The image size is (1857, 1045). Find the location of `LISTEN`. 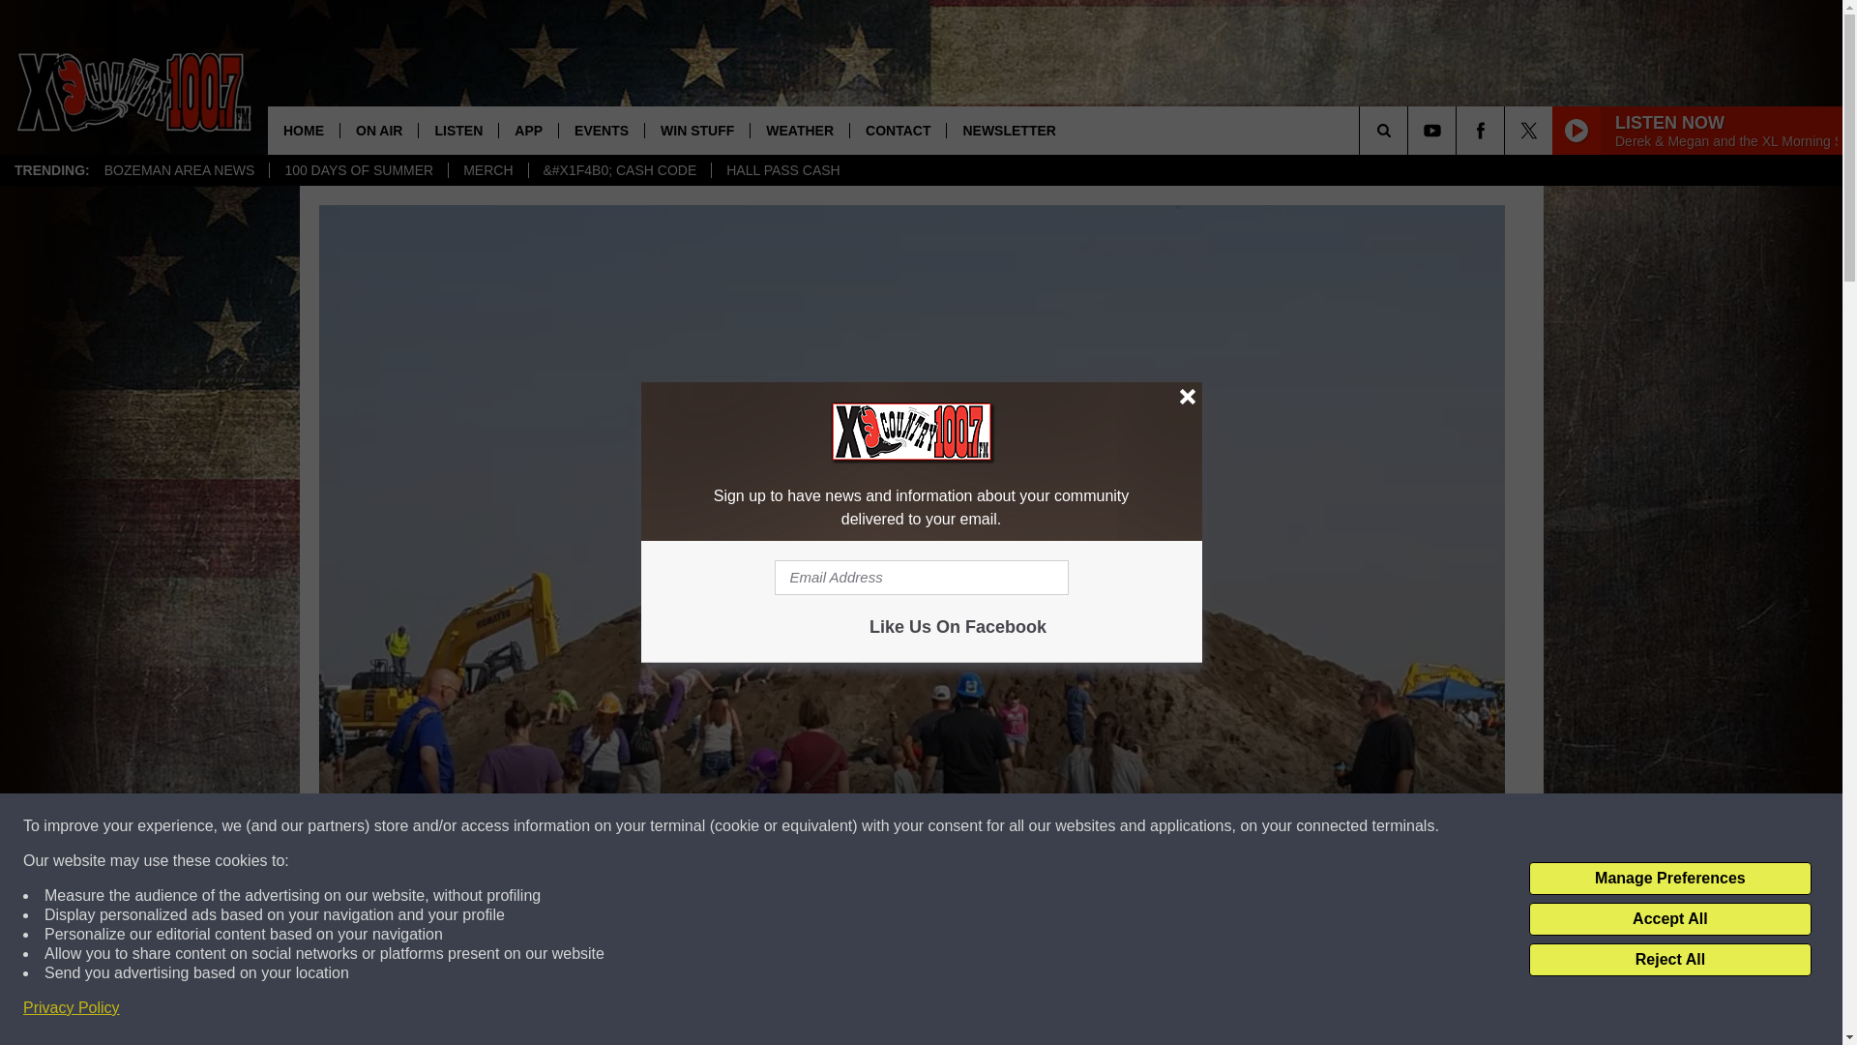

LISTEN is located at coordinates (457, 130).